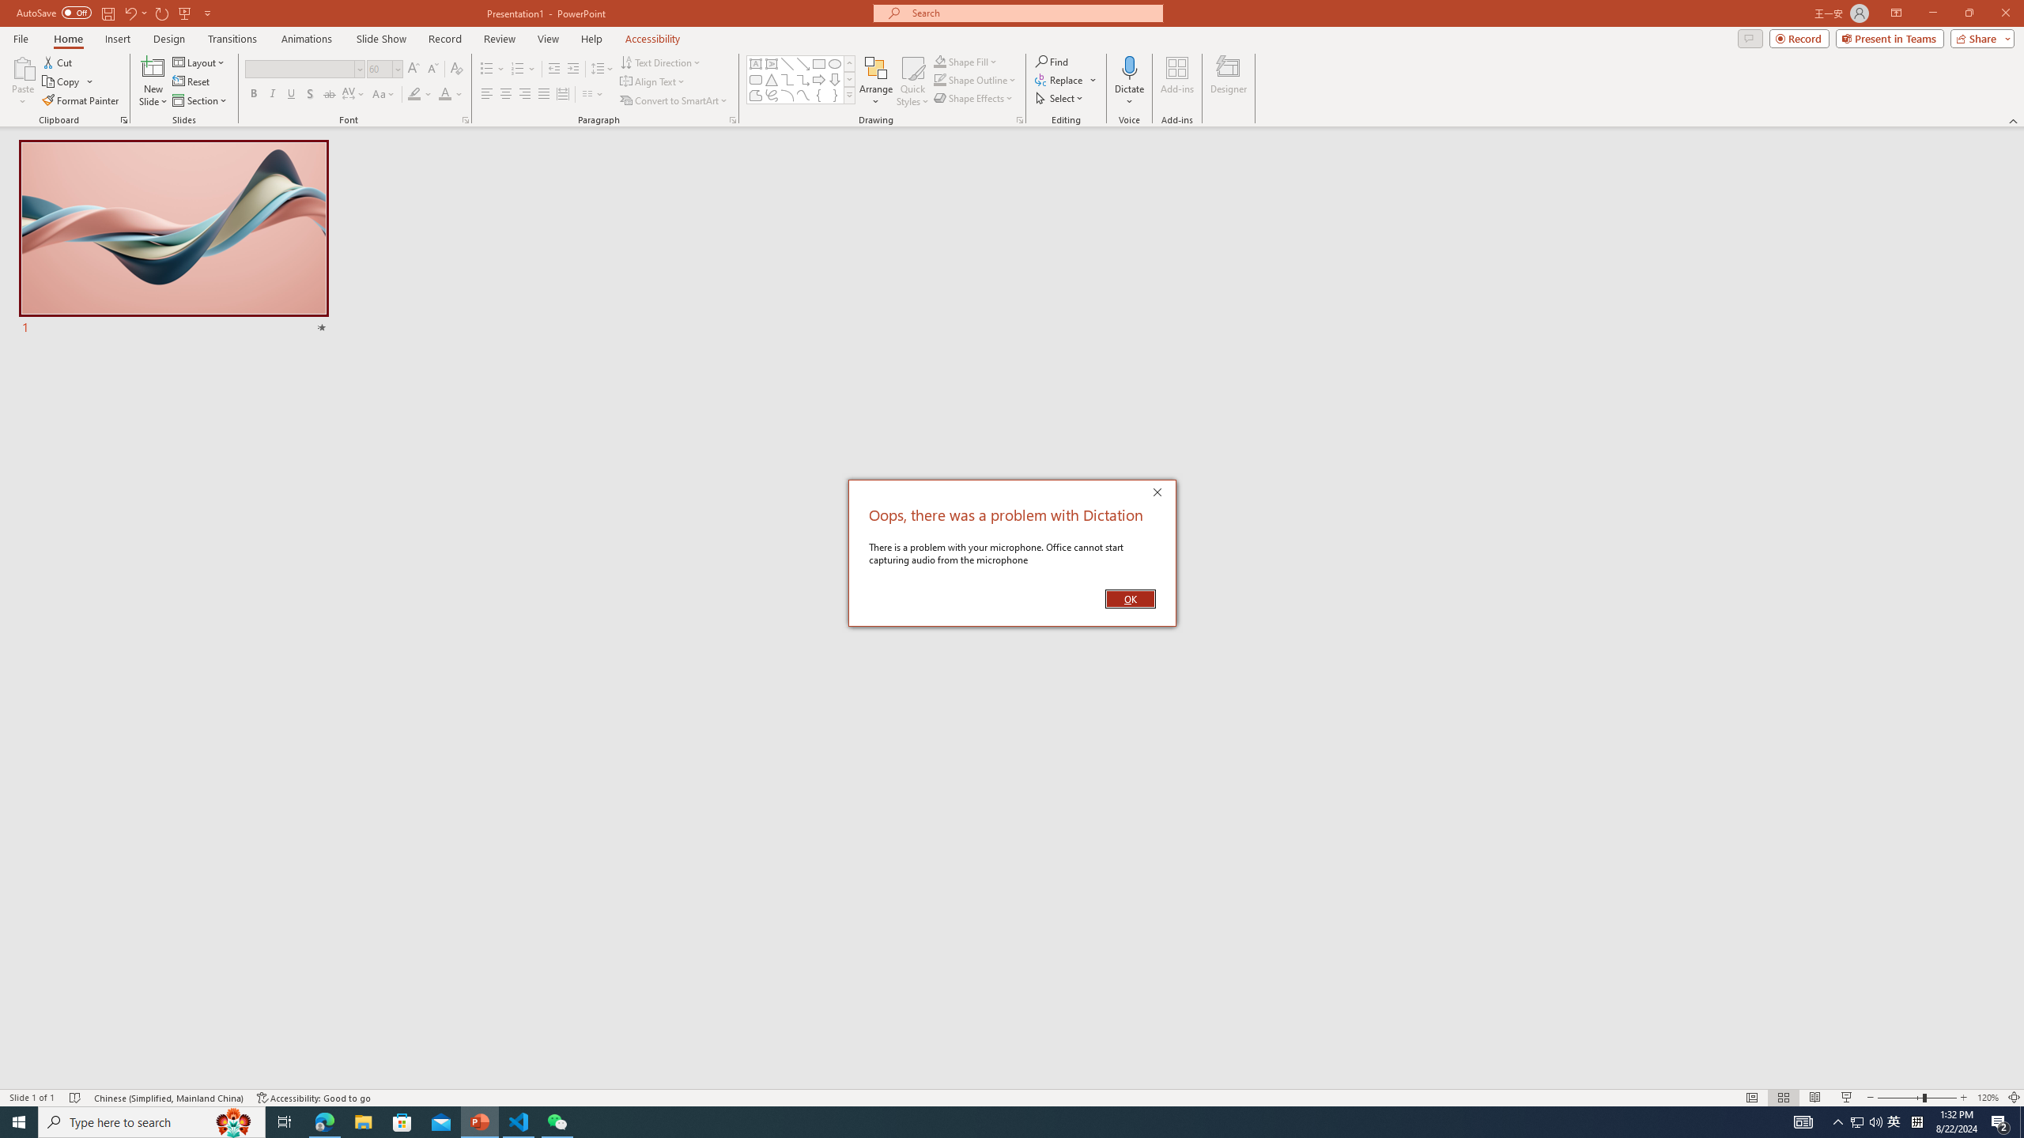 This screenshot has width=2024, height=1138. What do you see at coordinates (819, 63) in the screenshot?
I see `Rectangle` at bounding box center [819, 63].